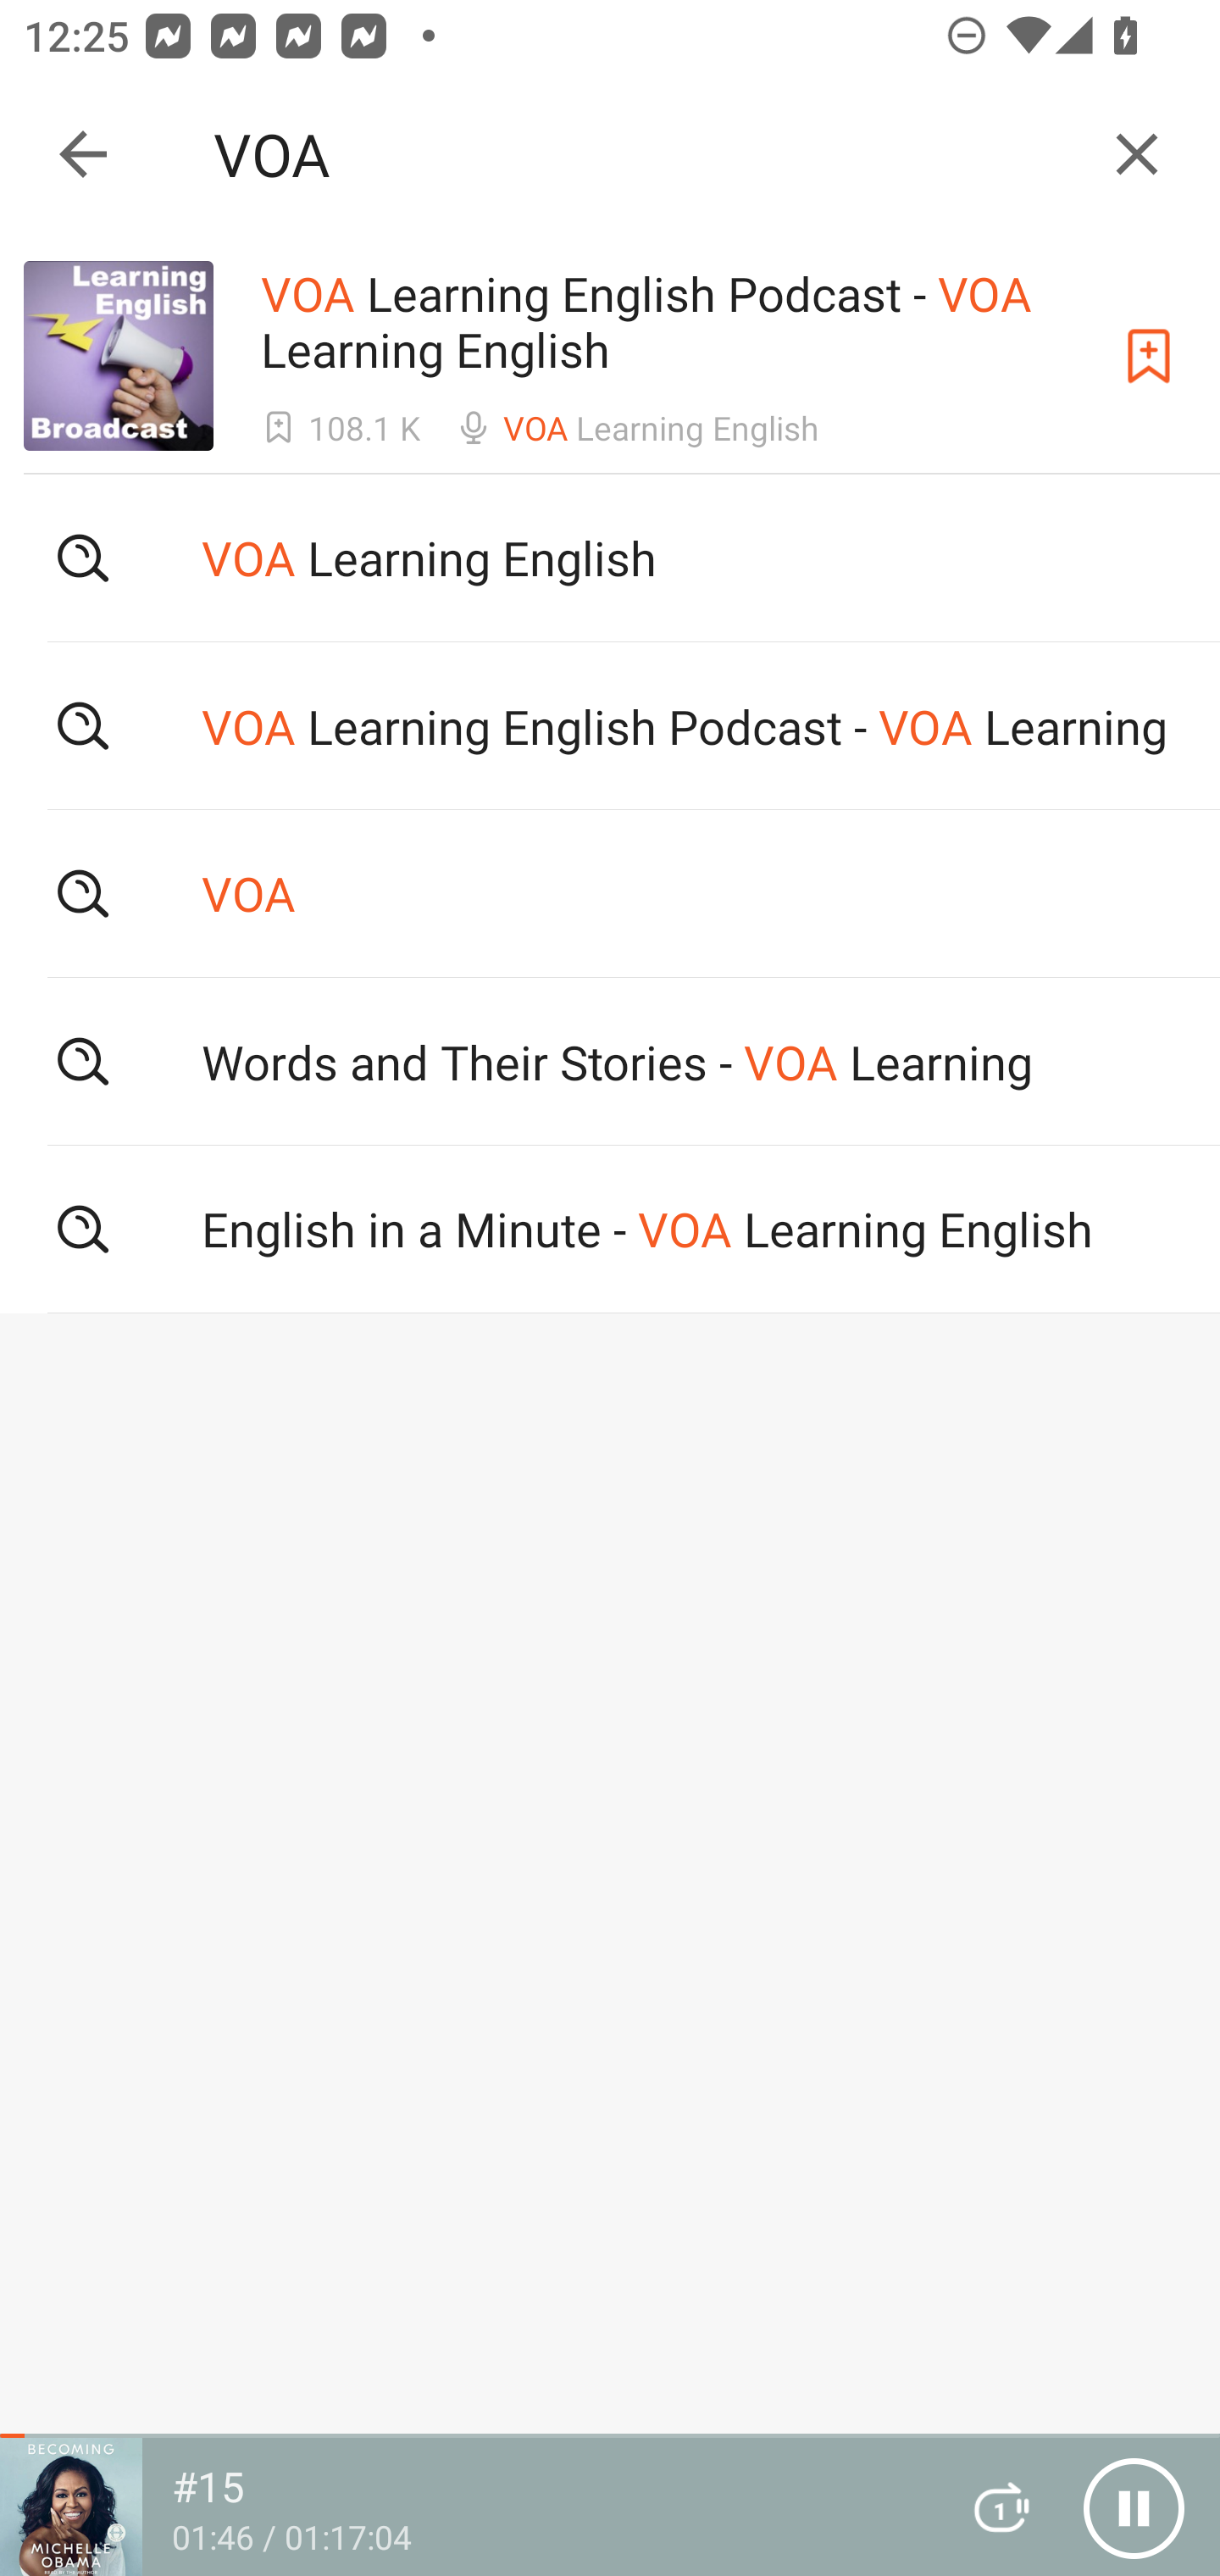 The height and width of the screenshot is (2576, 1220). I want to click on  English in a Minute - VOA Learning English, so click(610, 1230).